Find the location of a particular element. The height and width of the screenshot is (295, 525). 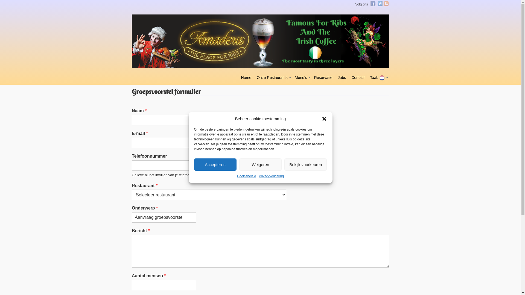

Bekijk voorkeuren is located at coordinates (306, 164).